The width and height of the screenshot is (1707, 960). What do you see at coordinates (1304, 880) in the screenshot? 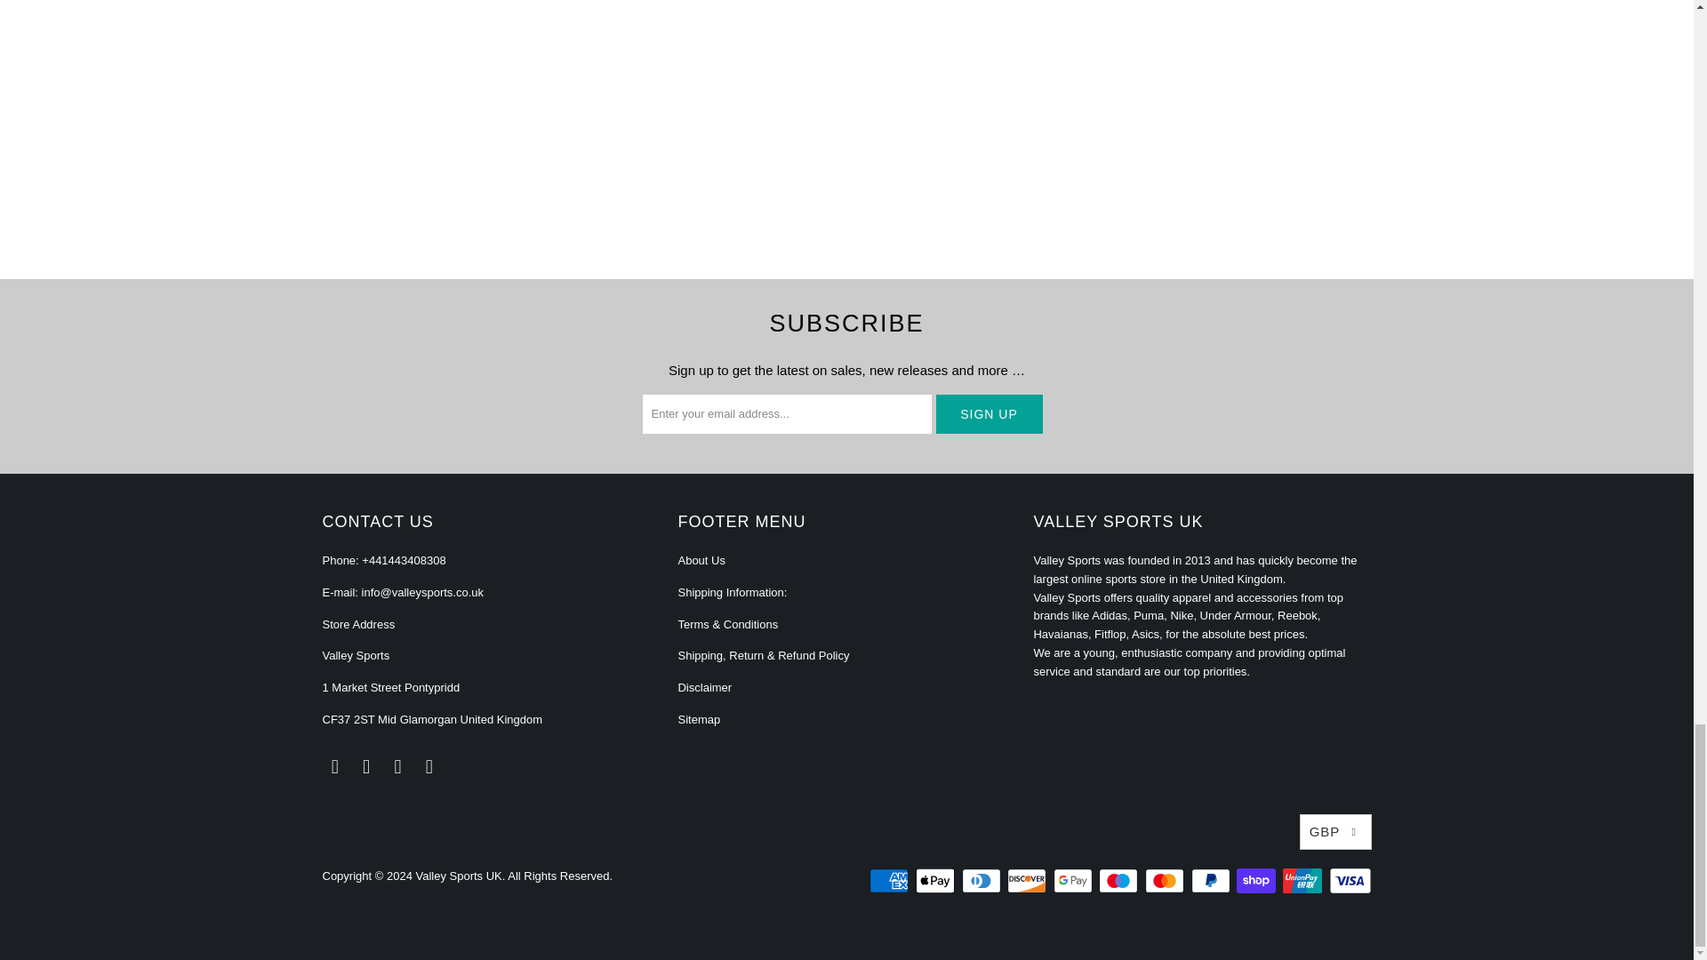
I see `Union Pay` at bounding box center [1304, 880].